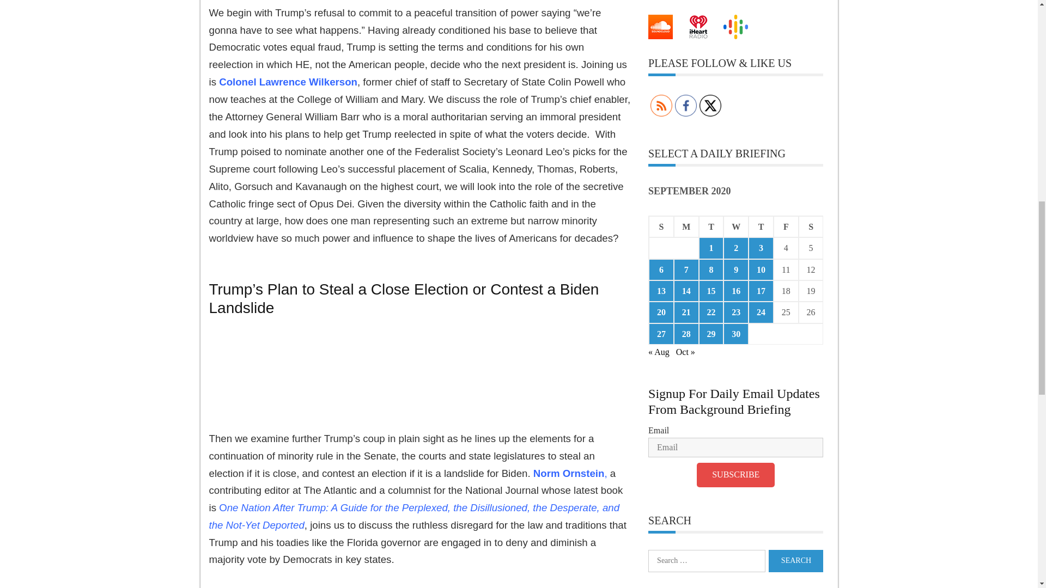  Describe the element at coordinates (686, 226) in the screenshot. I see `Monday` at that location.